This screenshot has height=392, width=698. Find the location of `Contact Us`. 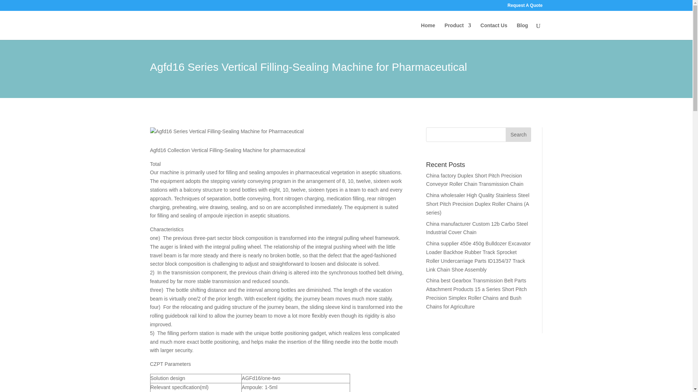

Contact Us is located at coordinates (494, 31).